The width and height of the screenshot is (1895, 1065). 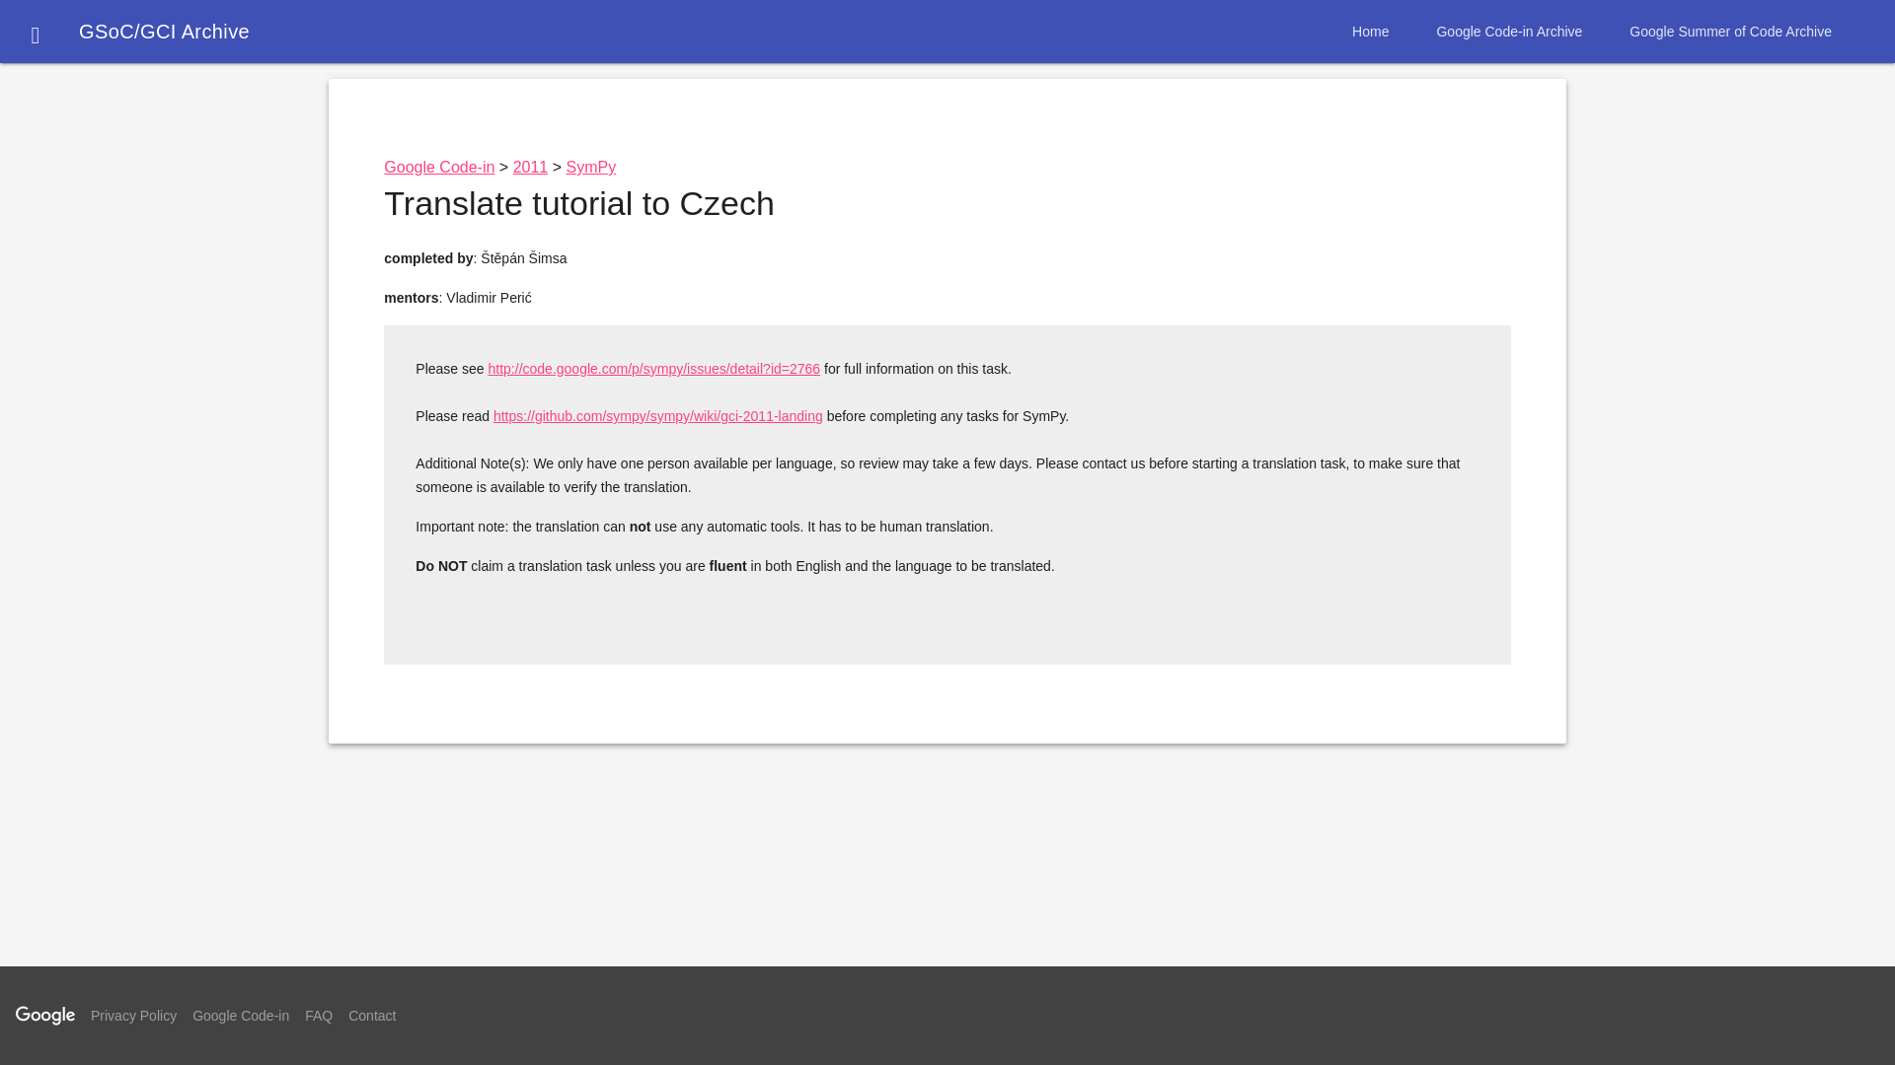 What do you see at coordinates (372, 1015) in the screenshot?
I see `Contact` at bounding box center [372, 1015].